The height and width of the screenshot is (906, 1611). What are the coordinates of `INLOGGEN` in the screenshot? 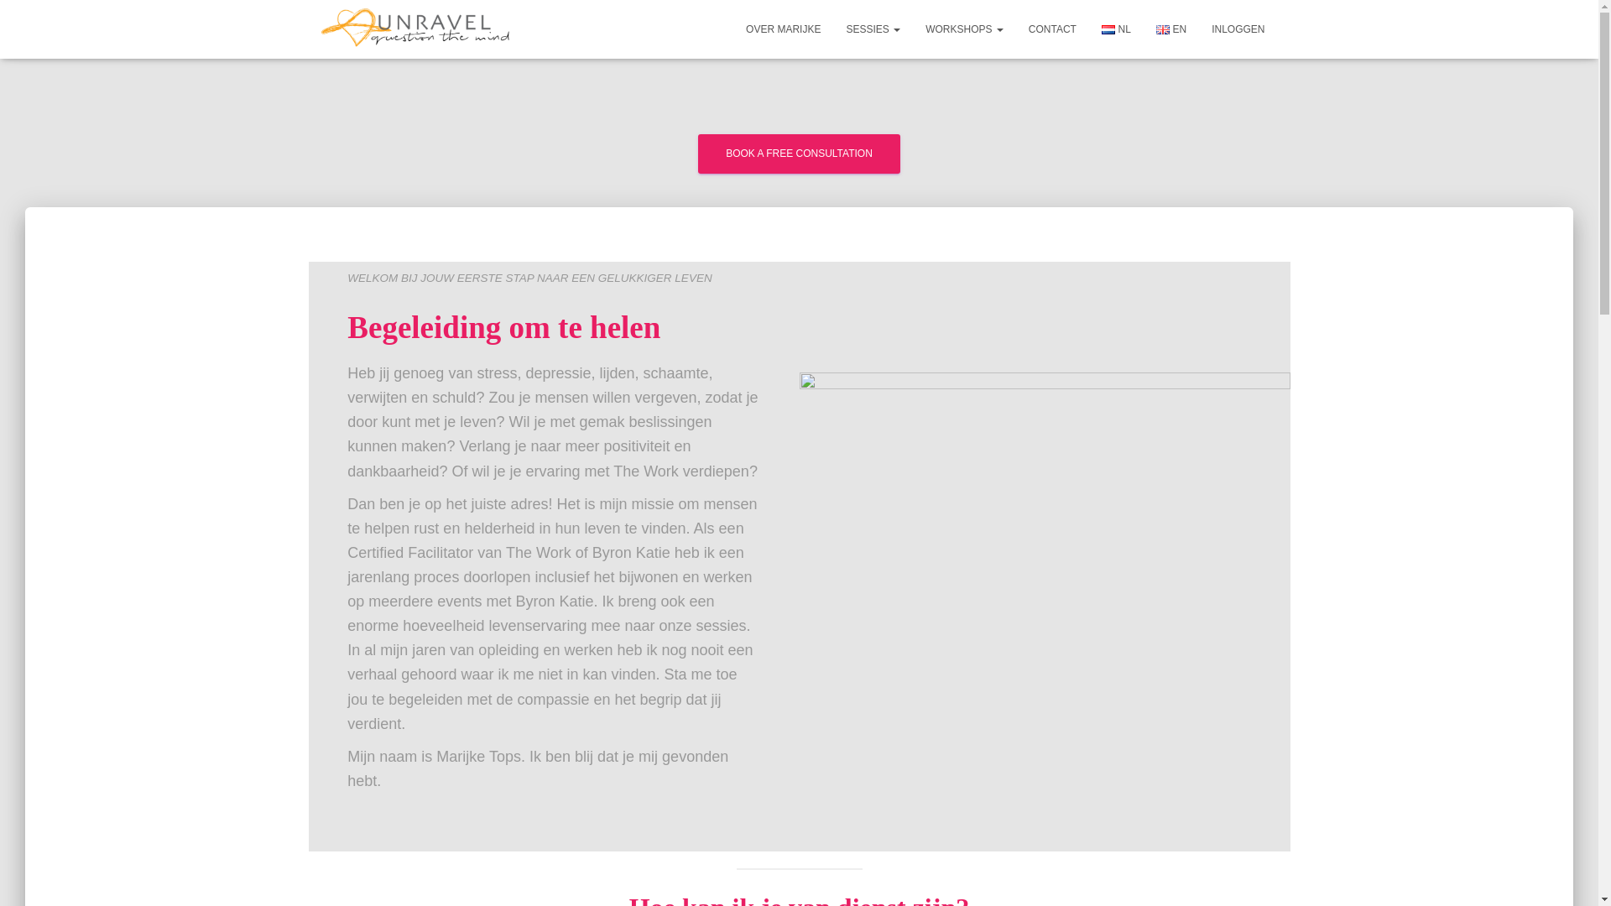 It's located at (1238, 29).